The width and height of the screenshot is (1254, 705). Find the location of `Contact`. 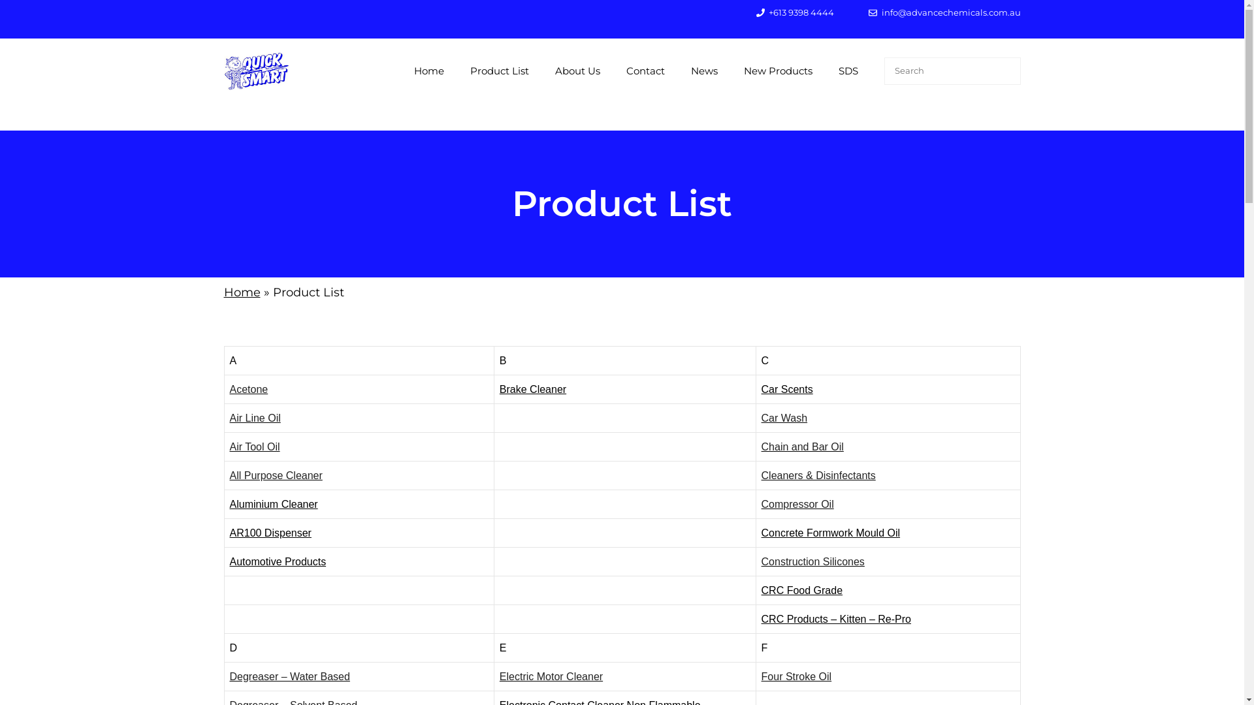

Contact is located at coordinates (645, 71).